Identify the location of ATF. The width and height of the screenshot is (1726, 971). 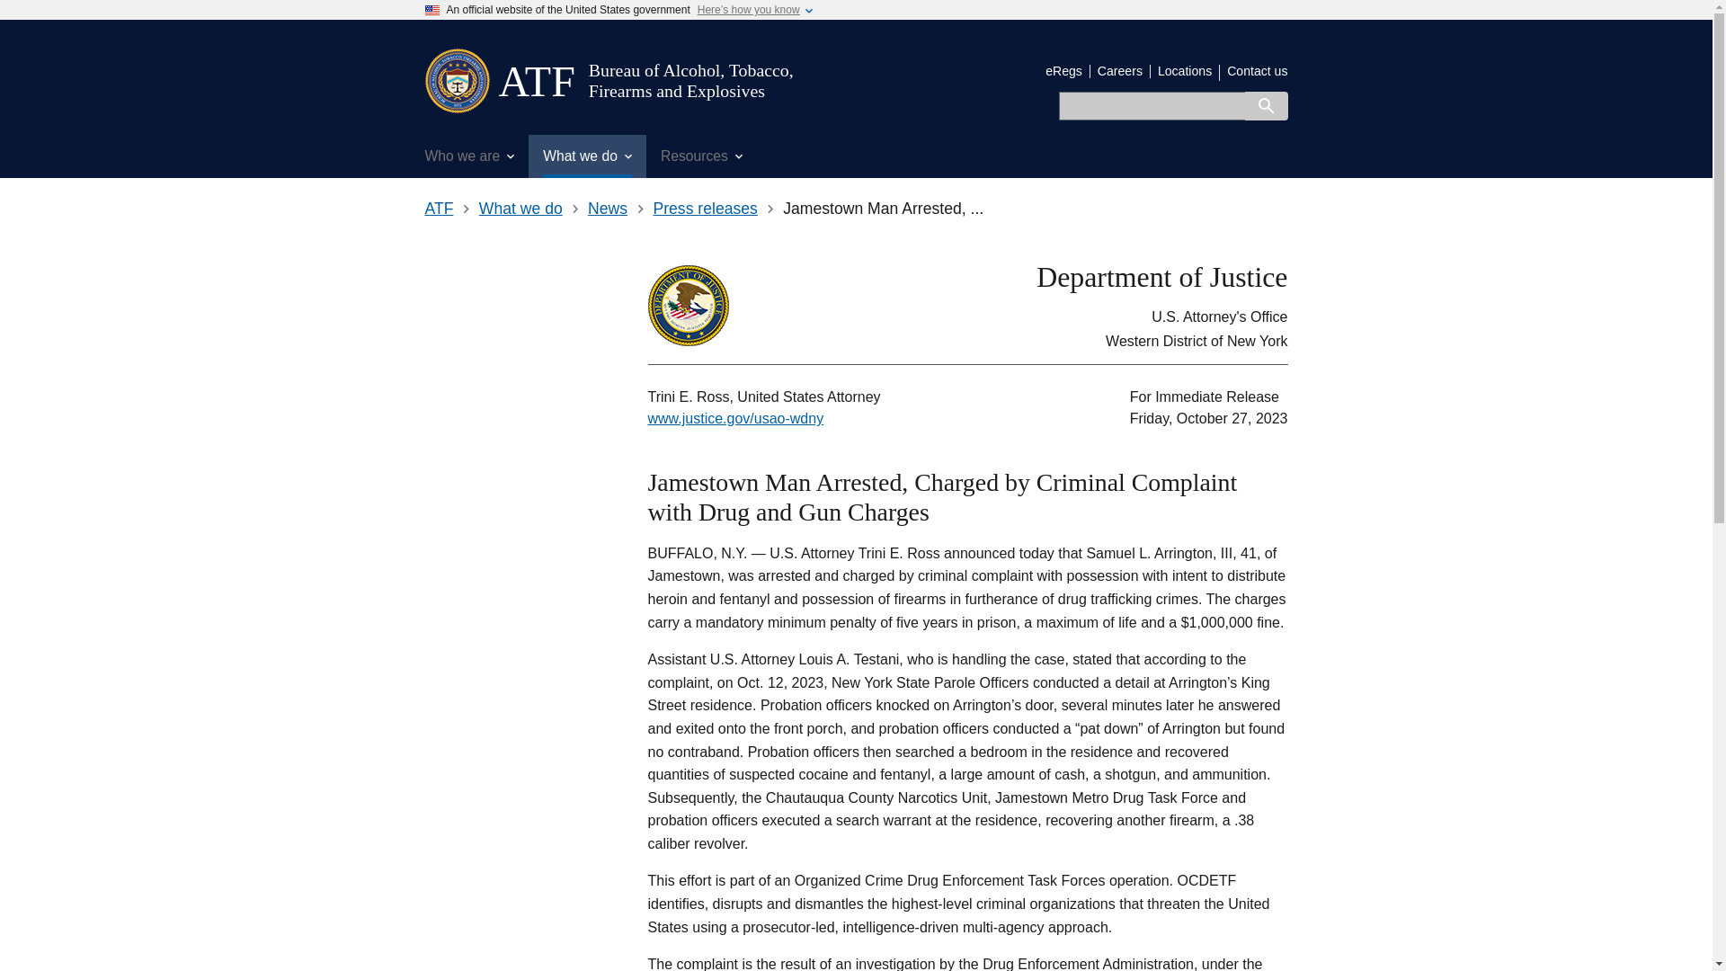
(536, 81).